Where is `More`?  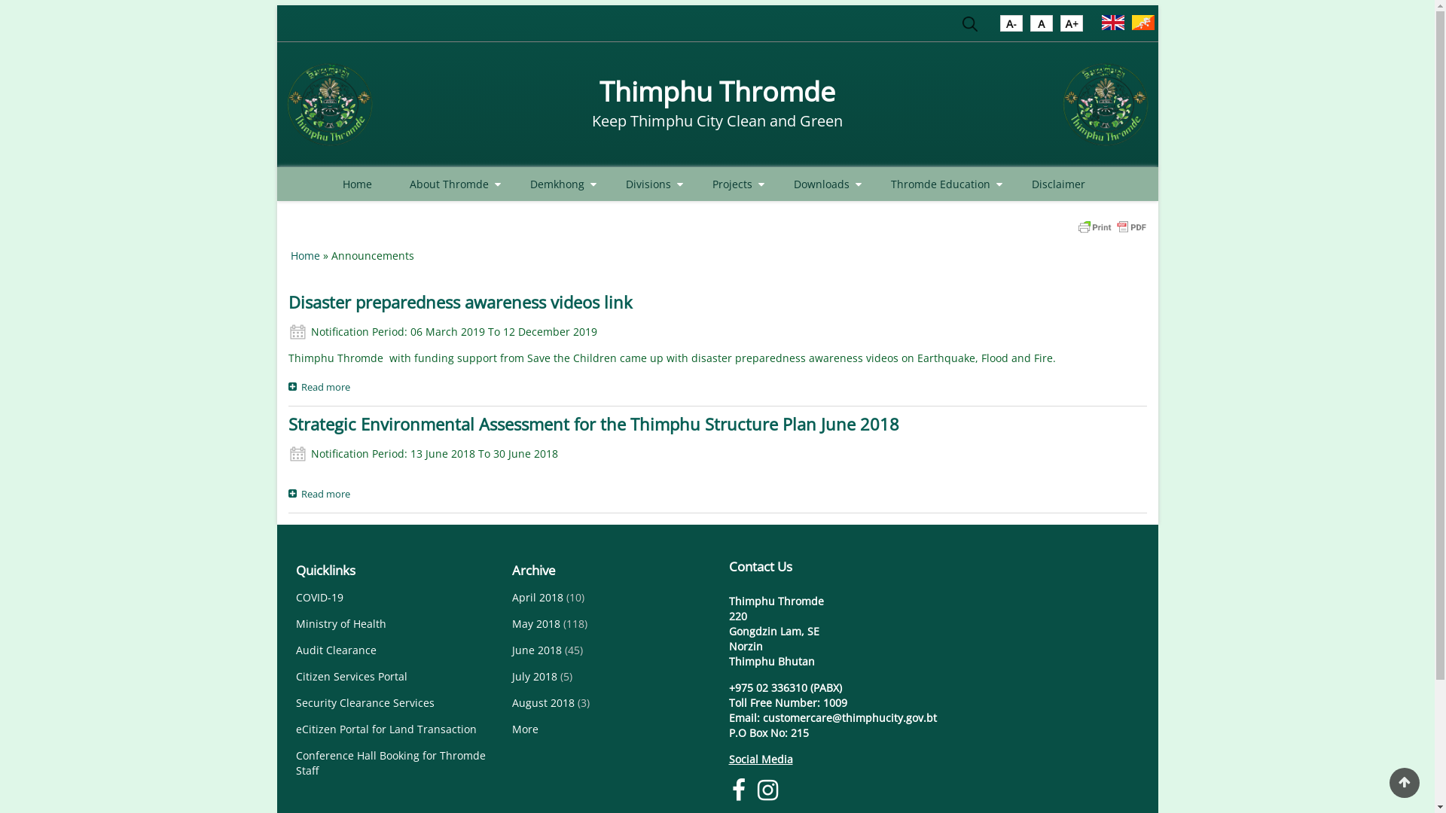 More is located at coordinates (526, 729).